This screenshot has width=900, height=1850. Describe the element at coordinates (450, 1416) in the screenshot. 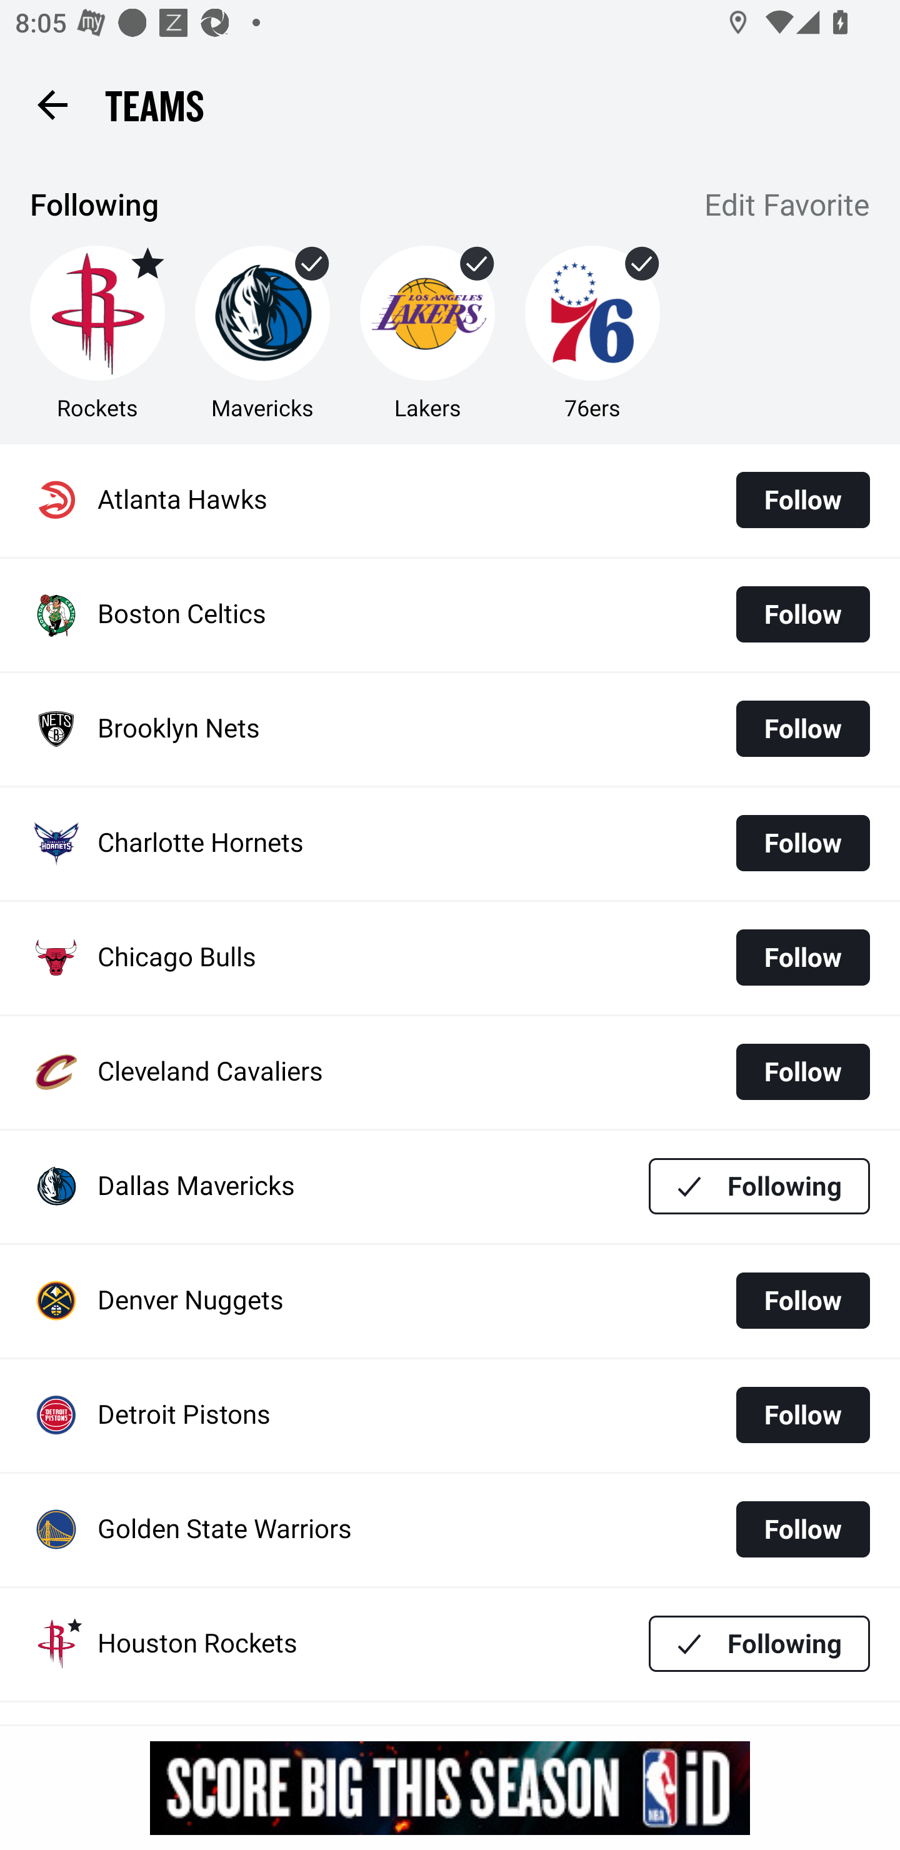

I see `Detroit Pistons Follow` at that location.